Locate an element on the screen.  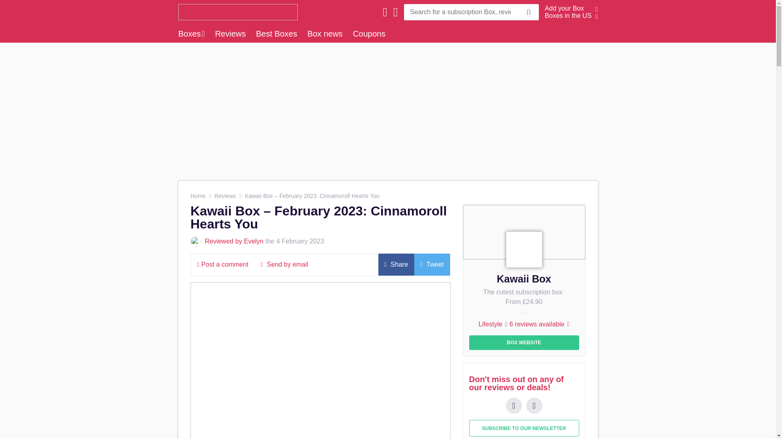
Boxes in the US is located at coordinates (569, 15).